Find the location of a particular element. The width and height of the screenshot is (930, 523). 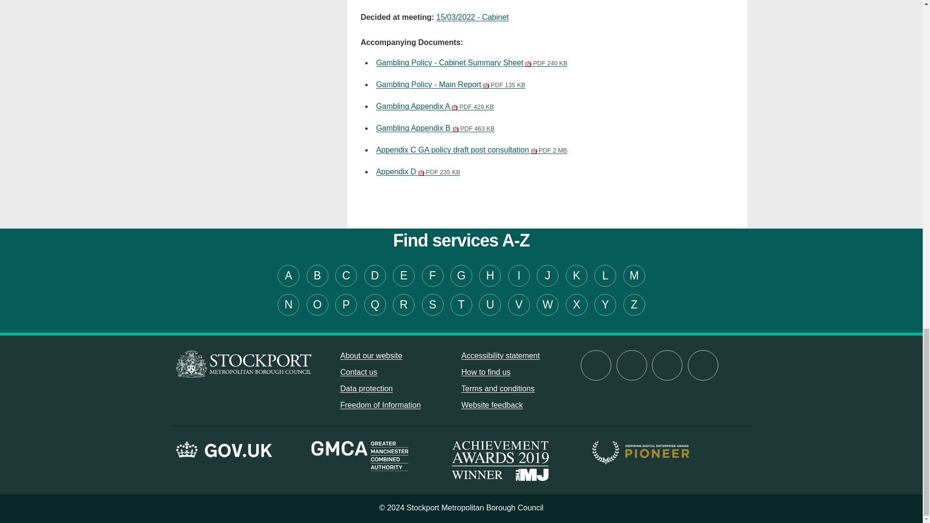

Gambling Appendix A PDF 429 KB is located at coordinates (434, 106).